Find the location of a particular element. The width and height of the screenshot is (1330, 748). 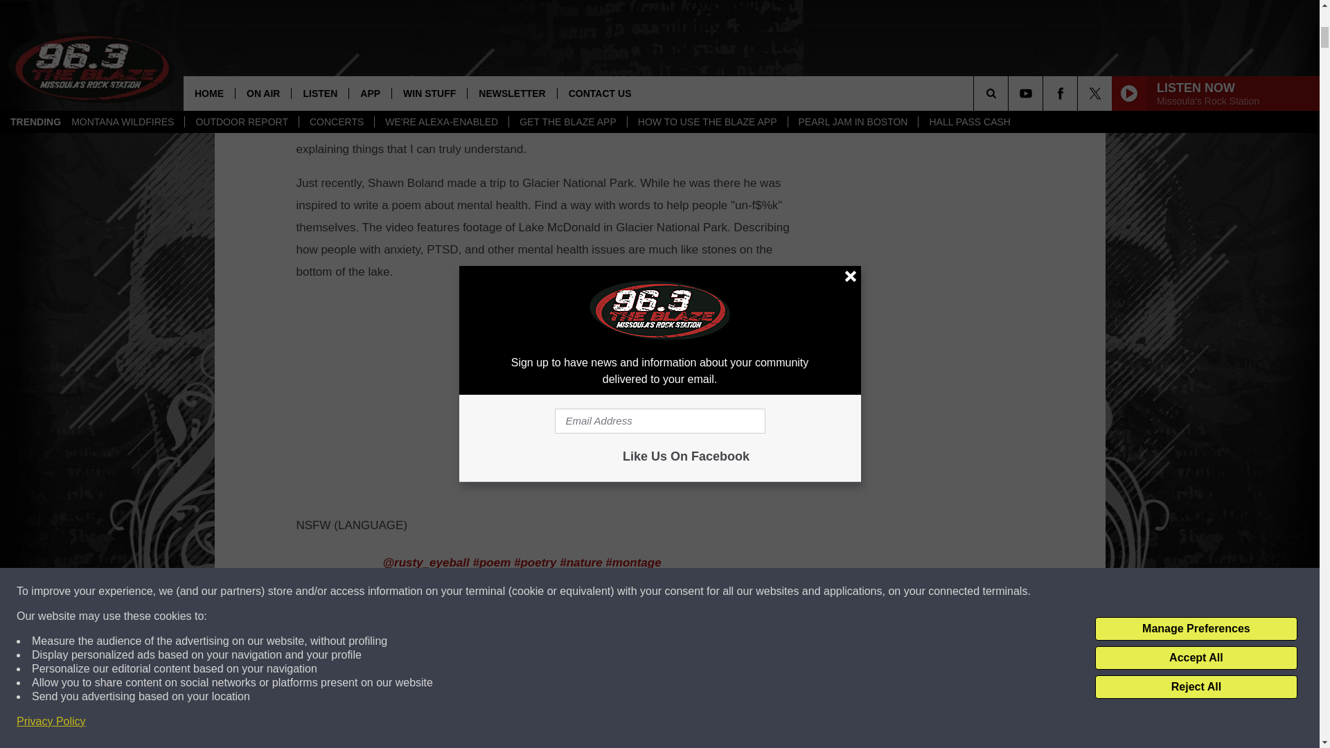

montage is located at coordinates (633, 562).